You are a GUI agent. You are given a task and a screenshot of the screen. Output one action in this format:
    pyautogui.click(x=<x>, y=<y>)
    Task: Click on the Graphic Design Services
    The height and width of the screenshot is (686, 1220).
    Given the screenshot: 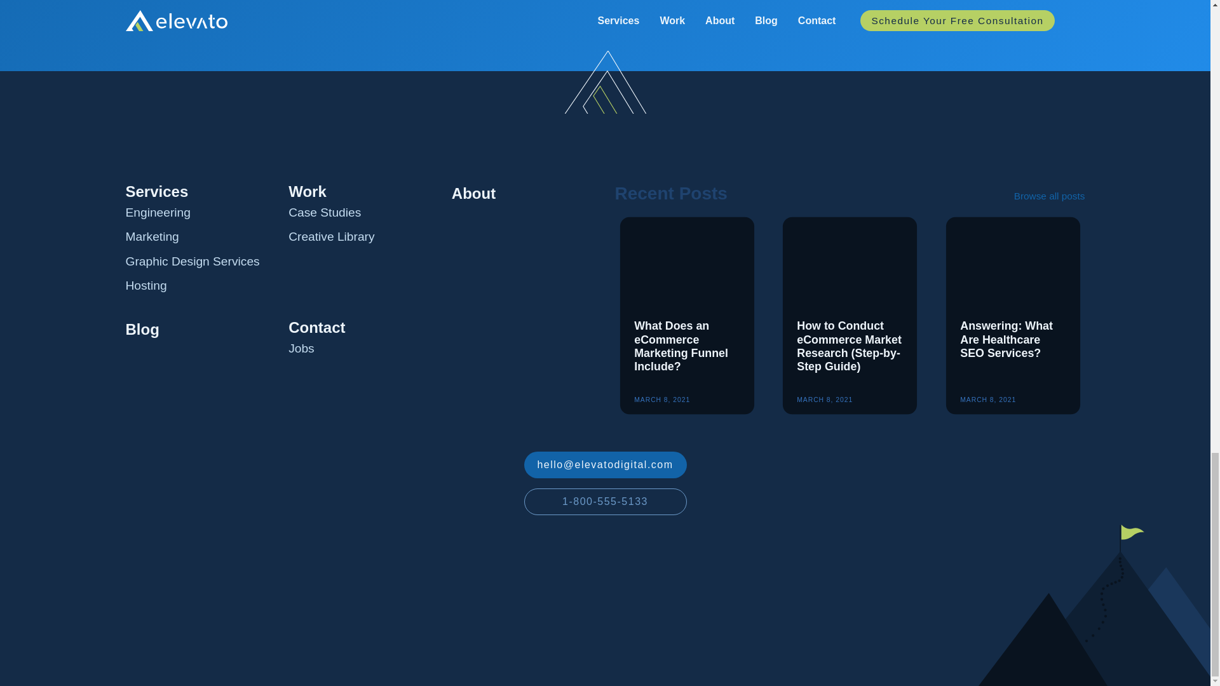 What is the action you would take?
    pyautogui.click(x=192, y=262)
    